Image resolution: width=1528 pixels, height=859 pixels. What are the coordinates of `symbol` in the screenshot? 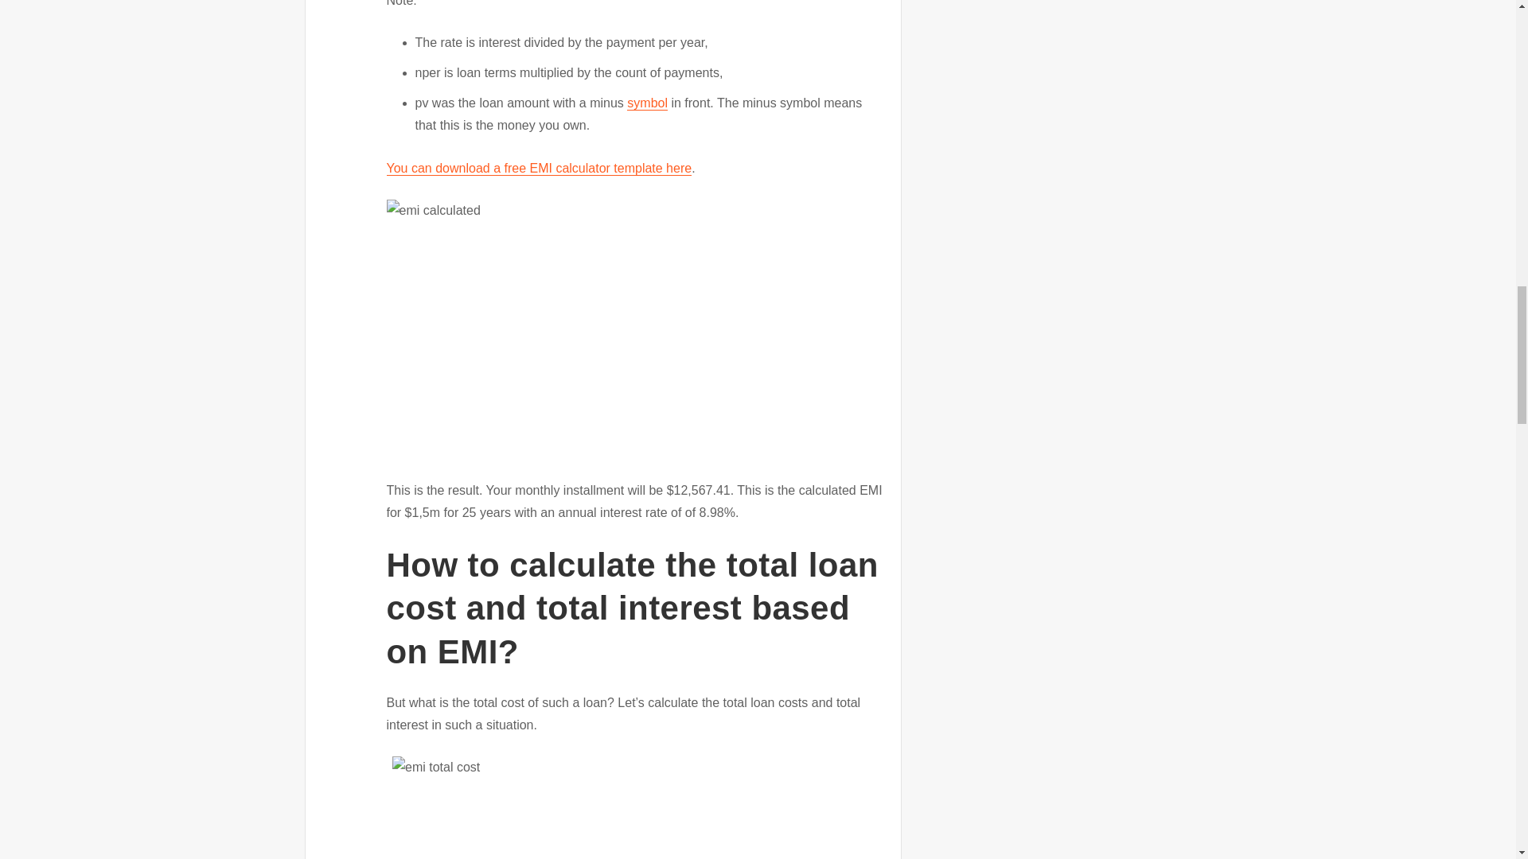 It's located at (647, 103).